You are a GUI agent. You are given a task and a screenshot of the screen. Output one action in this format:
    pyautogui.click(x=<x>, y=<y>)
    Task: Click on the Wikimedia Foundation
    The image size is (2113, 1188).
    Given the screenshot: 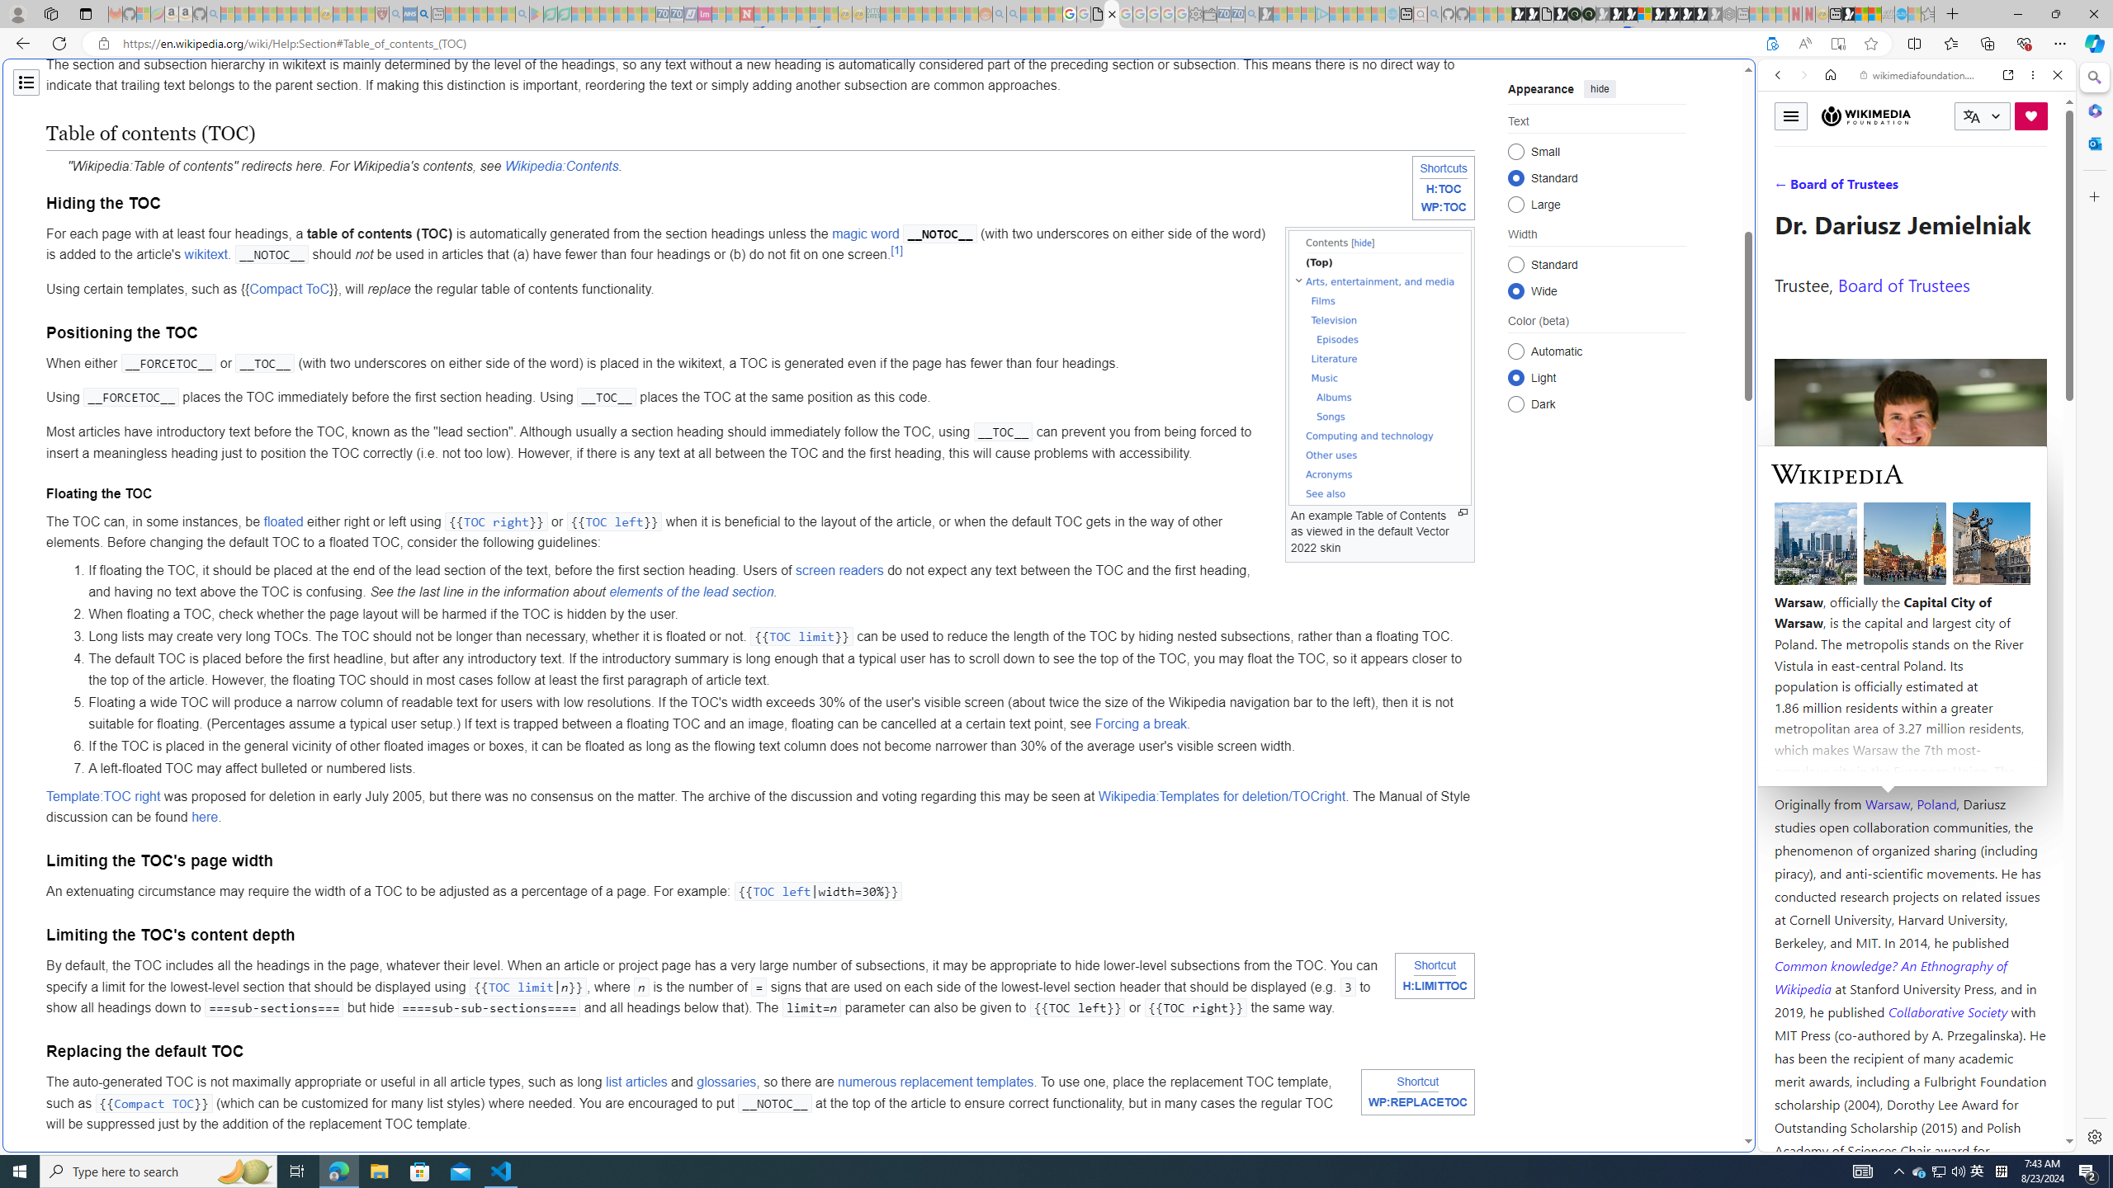 What is the action you would take?
    pyautogui.click(x=1866, y=115)
    